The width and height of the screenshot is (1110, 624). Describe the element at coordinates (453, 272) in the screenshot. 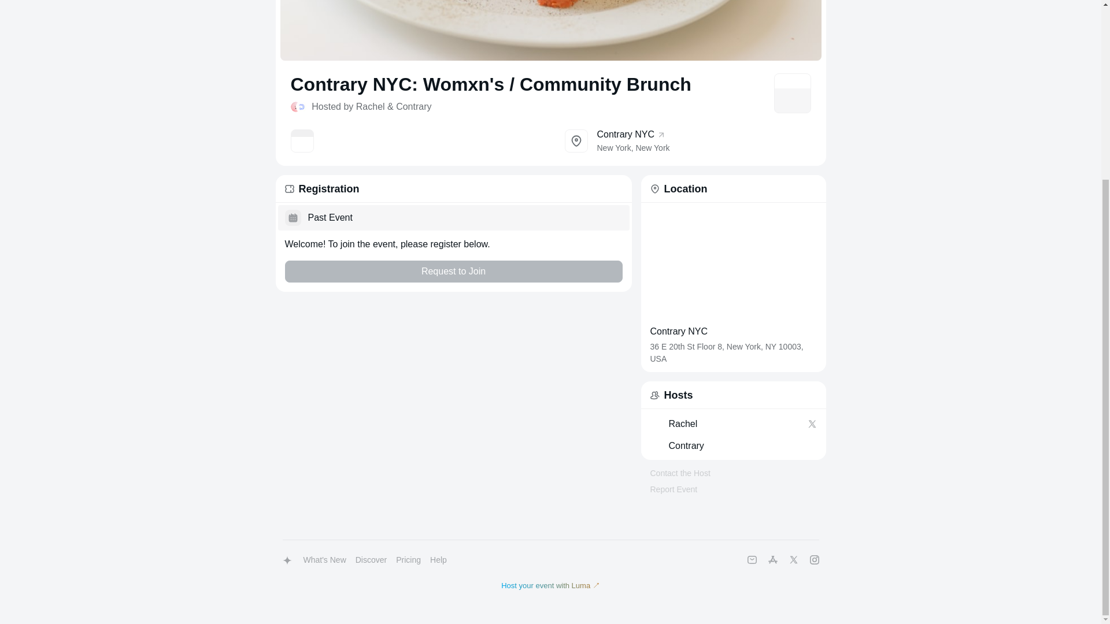

I see `Help` at that location.